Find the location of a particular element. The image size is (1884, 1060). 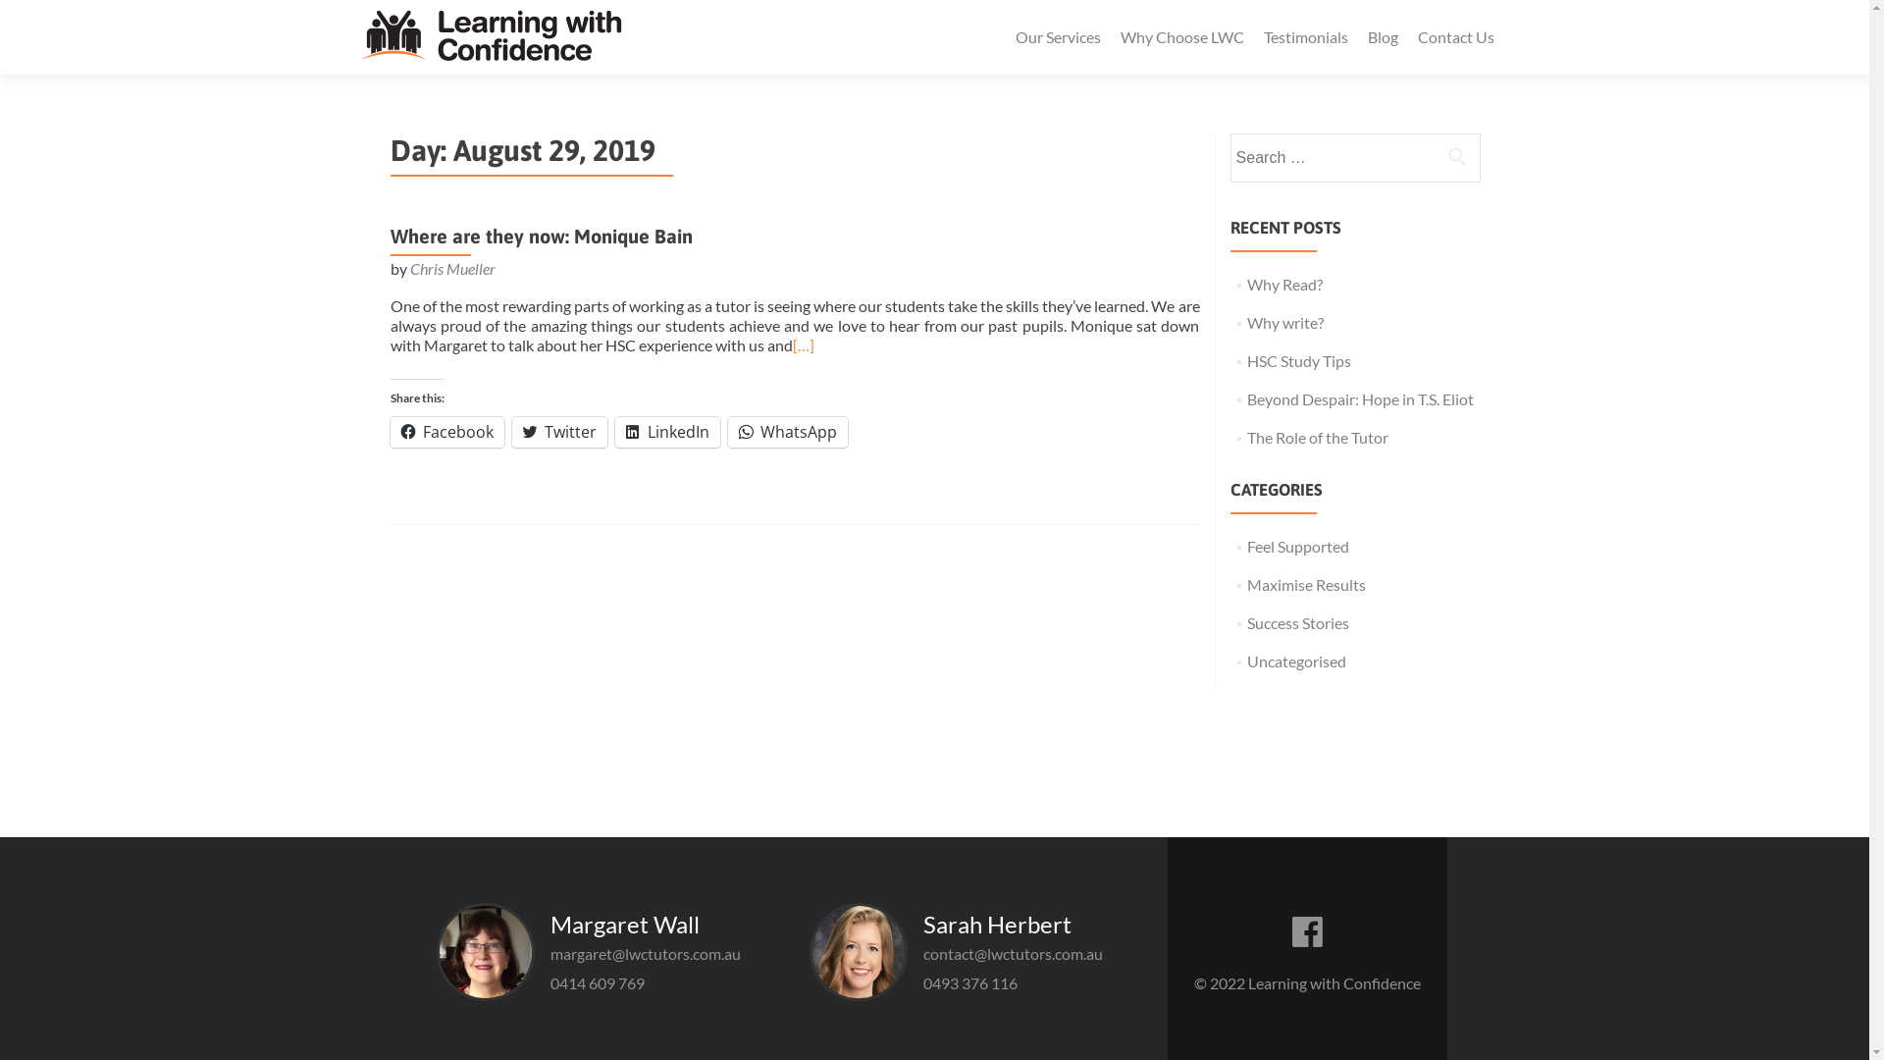

Feel Supported is located at coordinates (1298, 546).